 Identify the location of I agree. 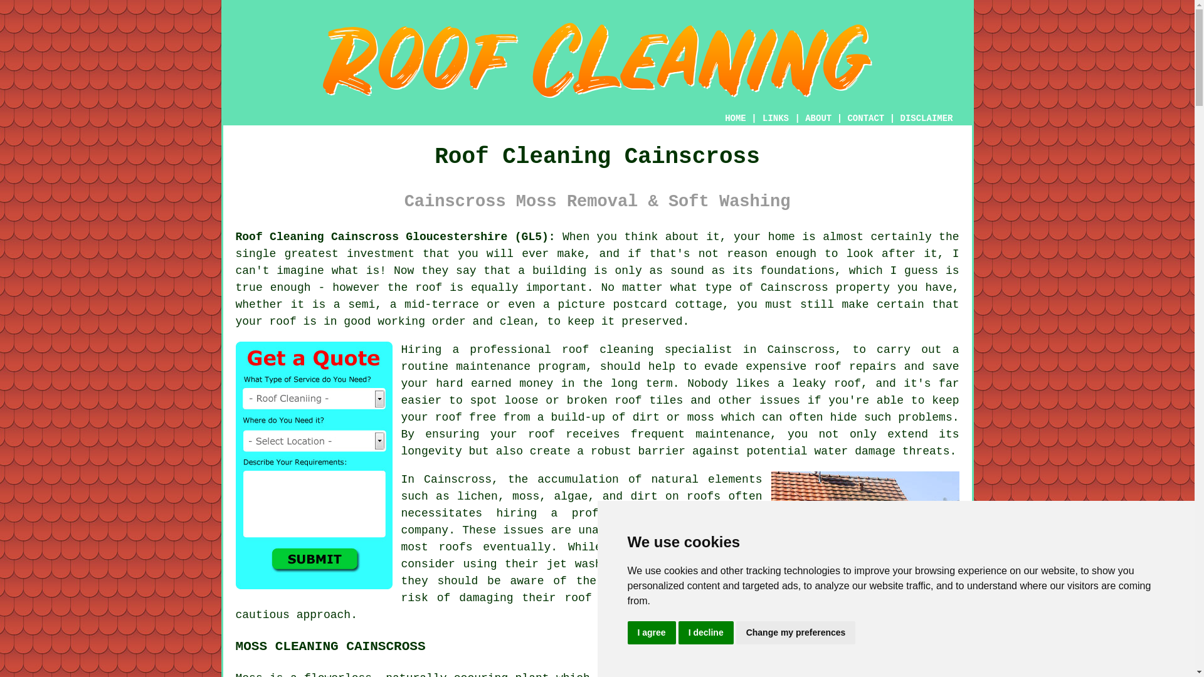
(651, 633).